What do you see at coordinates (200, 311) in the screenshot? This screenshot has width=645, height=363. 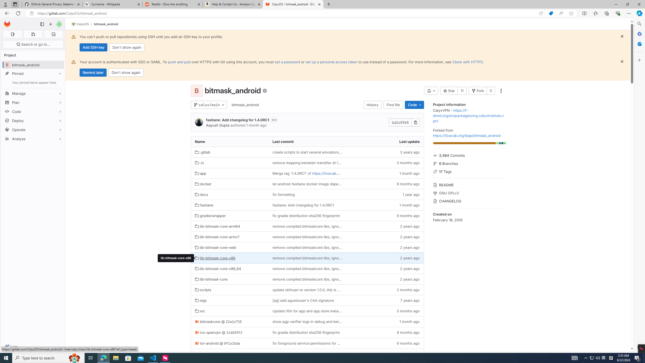 I see `src` at bounding box center [200, 311].